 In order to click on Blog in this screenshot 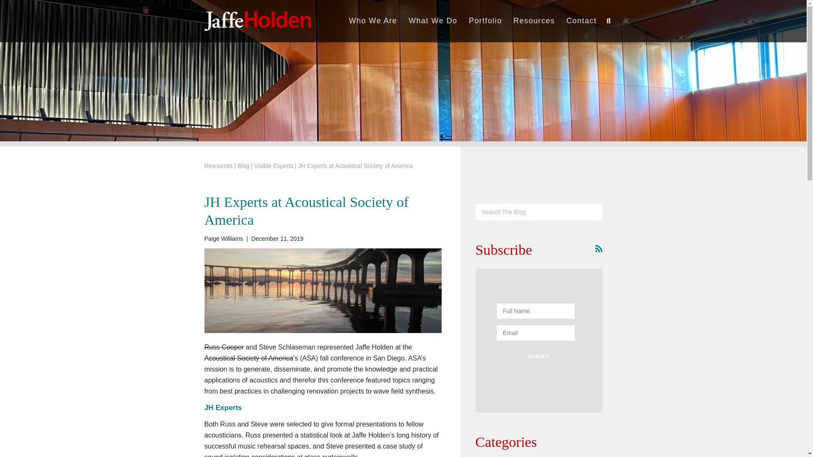, I will do `click(243, 166)`.